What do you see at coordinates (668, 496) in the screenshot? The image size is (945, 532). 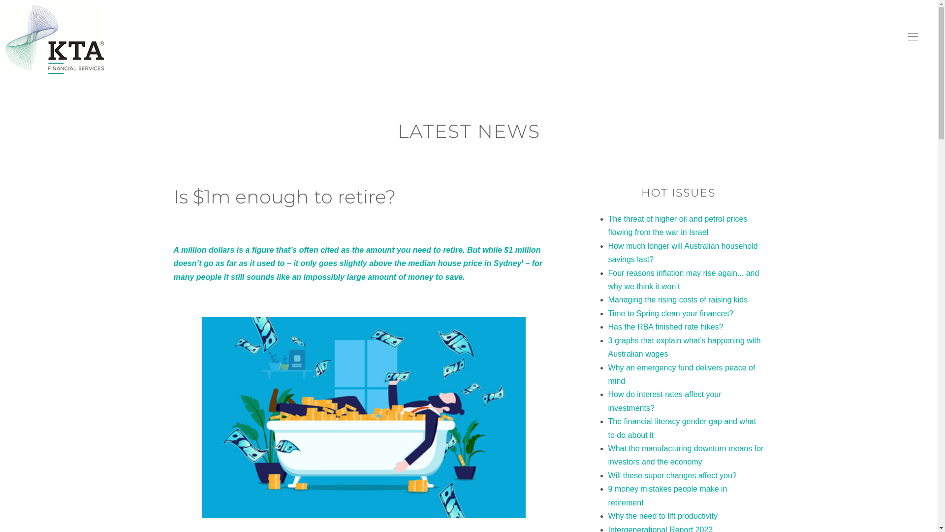 I see `9 money mistakes people make in retirement` at bounding box center [668, 496].